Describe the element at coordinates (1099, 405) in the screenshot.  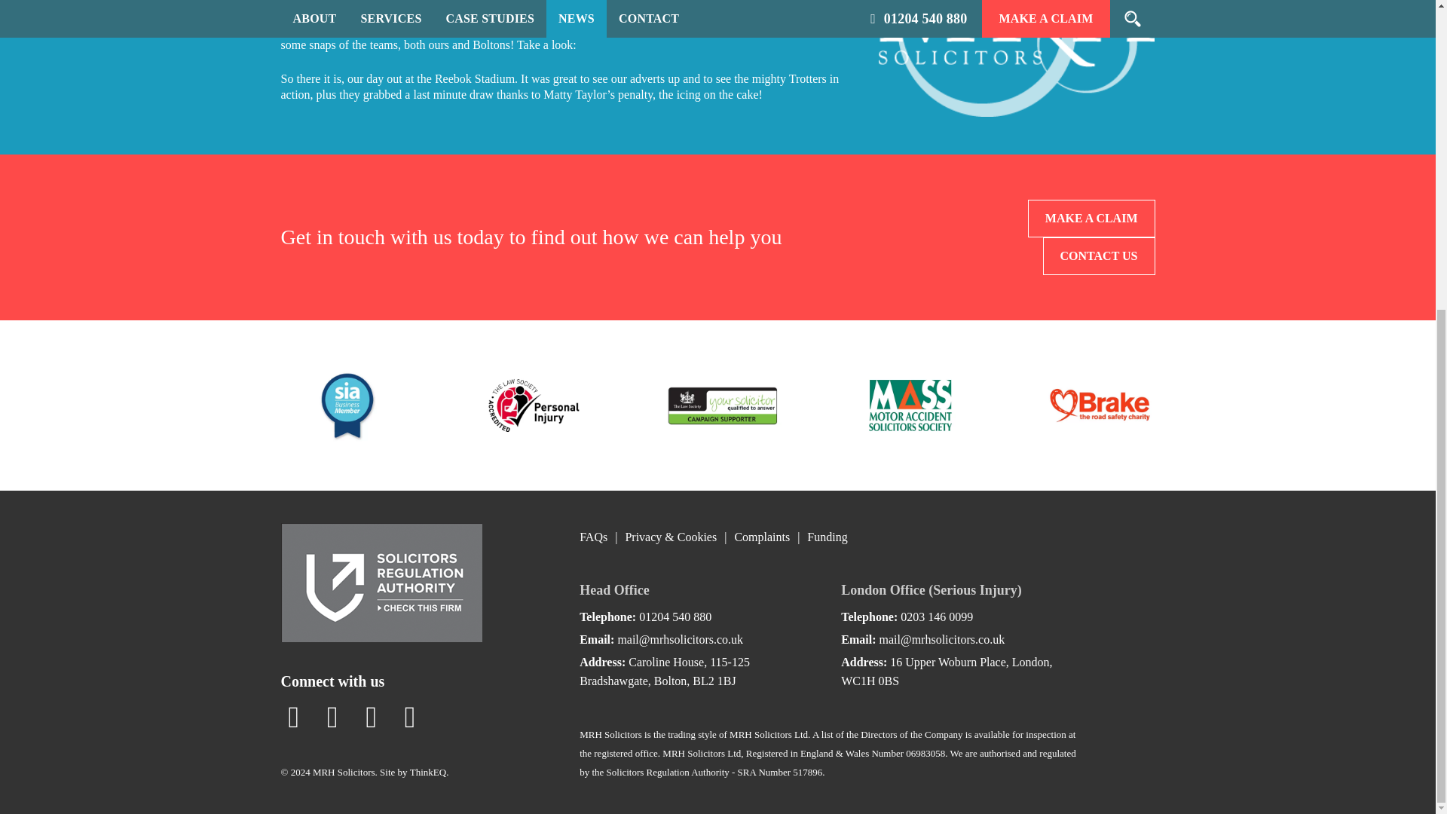
I see `Brake-Logo` at that location.